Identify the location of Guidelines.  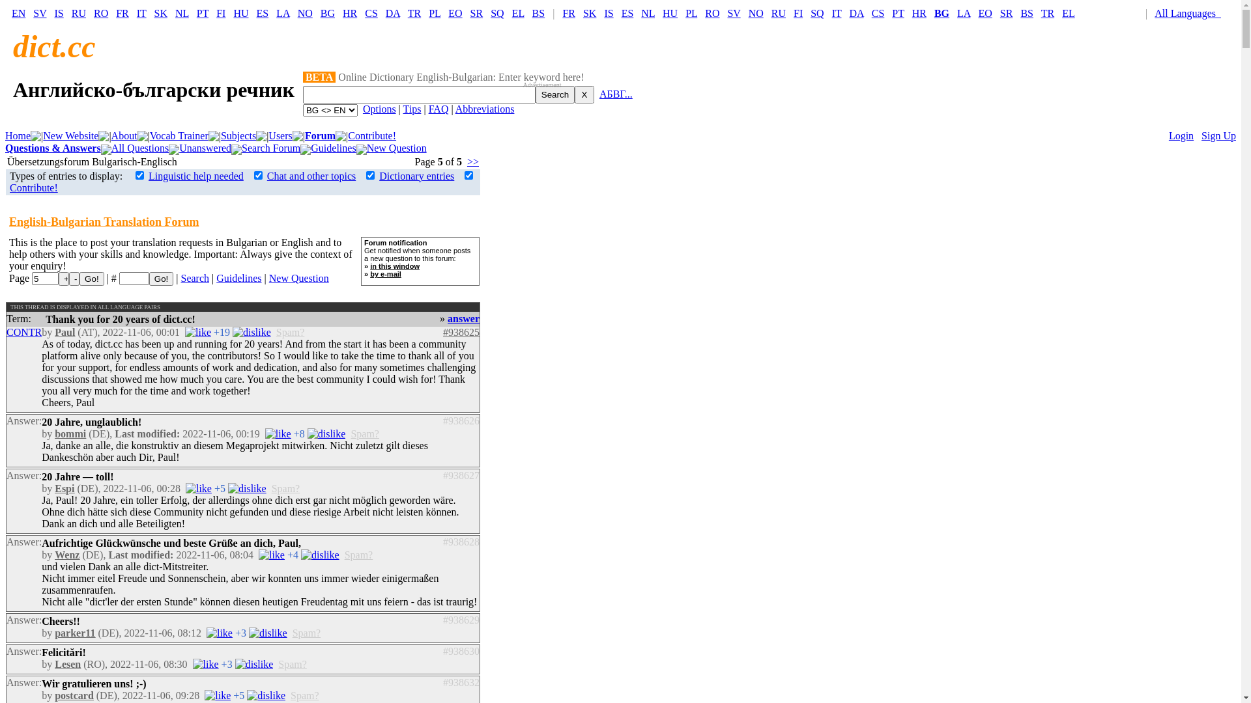
(238, 279).